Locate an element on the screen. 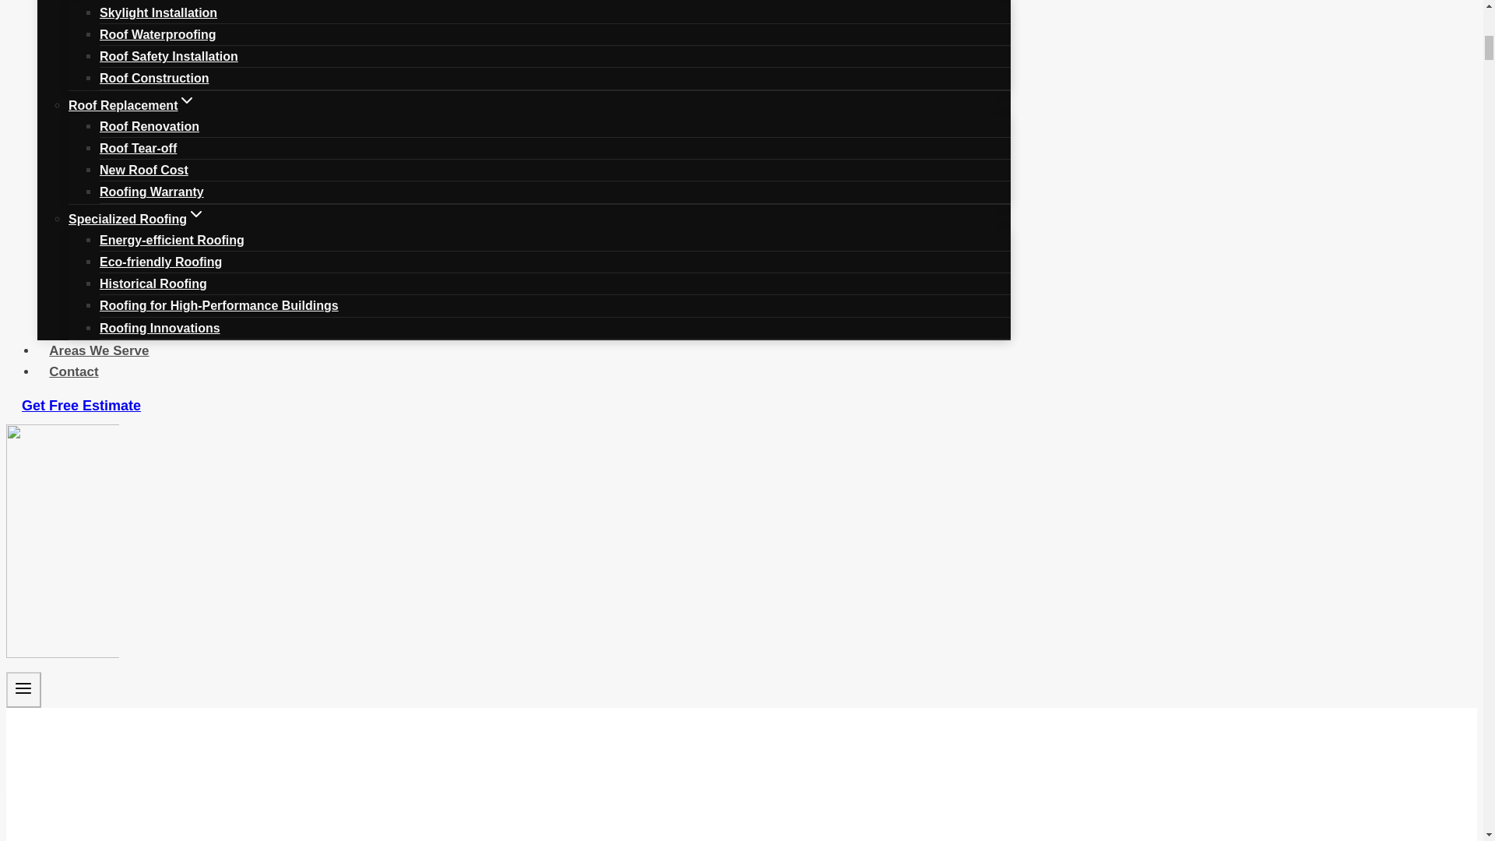  Roof Waterproofing is located at coordinates (158, 34).